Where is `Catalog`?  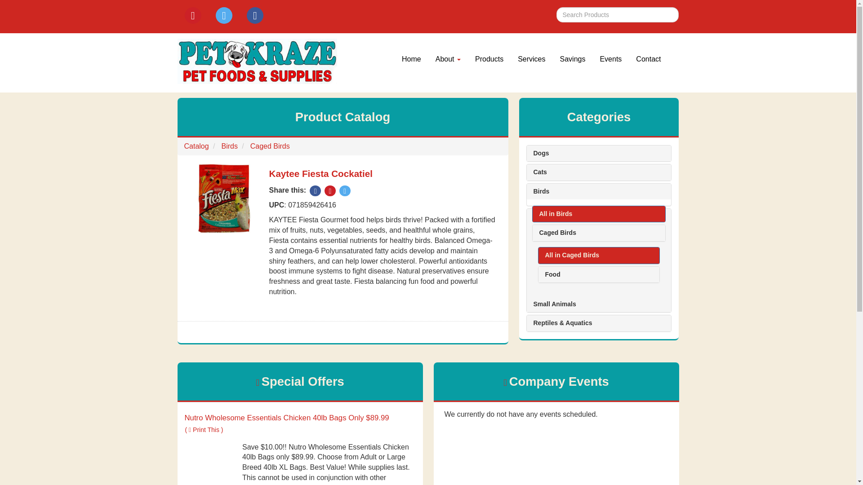
Catalog is located at coordinates (196, 146).